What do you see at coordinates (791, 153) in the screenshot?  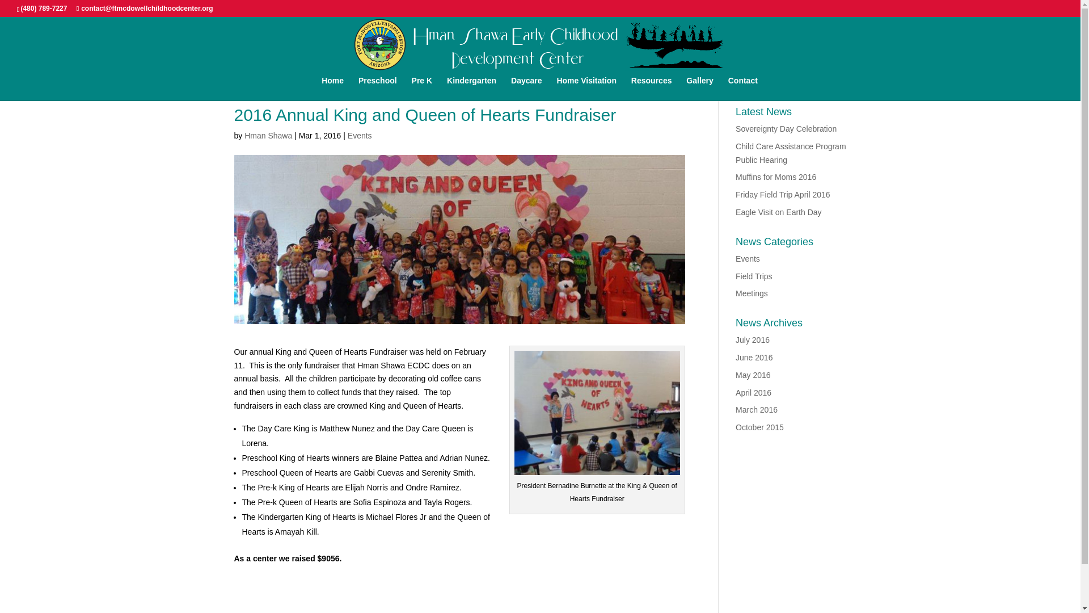 I see `Child Care Assistance Program Public Hearing` at bounding box center [791, 153].